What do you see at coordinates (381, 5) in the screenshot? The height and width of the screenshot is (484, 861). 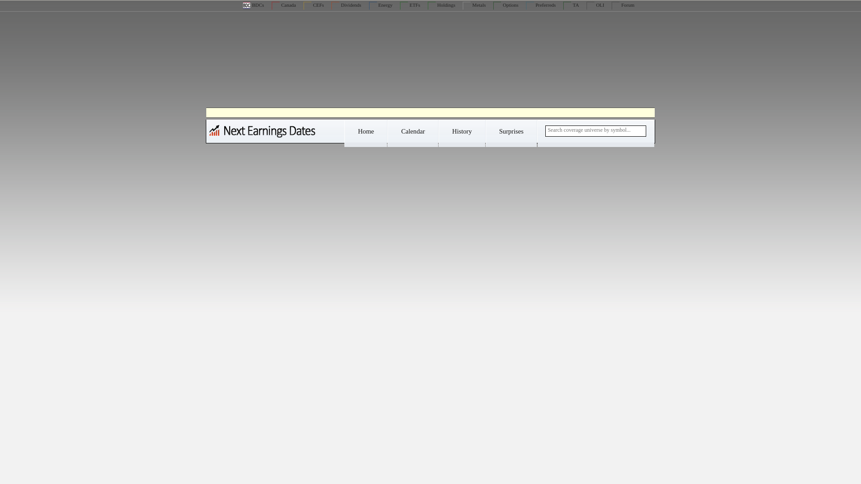 I see `Energy` at bounding box center [381, 5].